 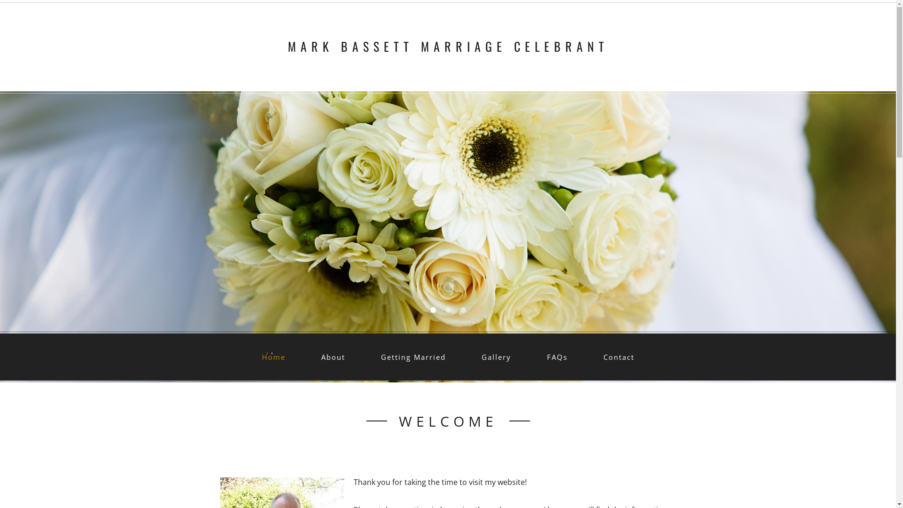 What do you see at coordinates (333, 357) in the screenshot?
I see `About` at bounding box center [333, 357].